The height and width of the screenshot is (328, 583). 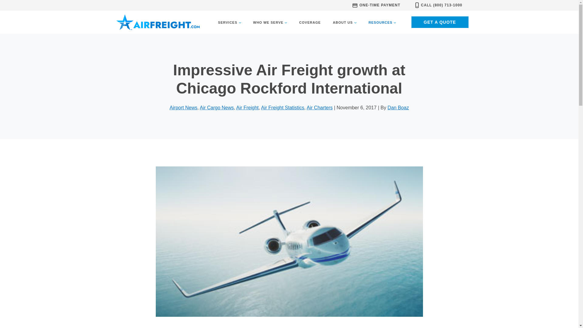 What do you see at coordinates (183, 108) in the screenshot?
I see `Airport News` at bounding box center [183, 108].